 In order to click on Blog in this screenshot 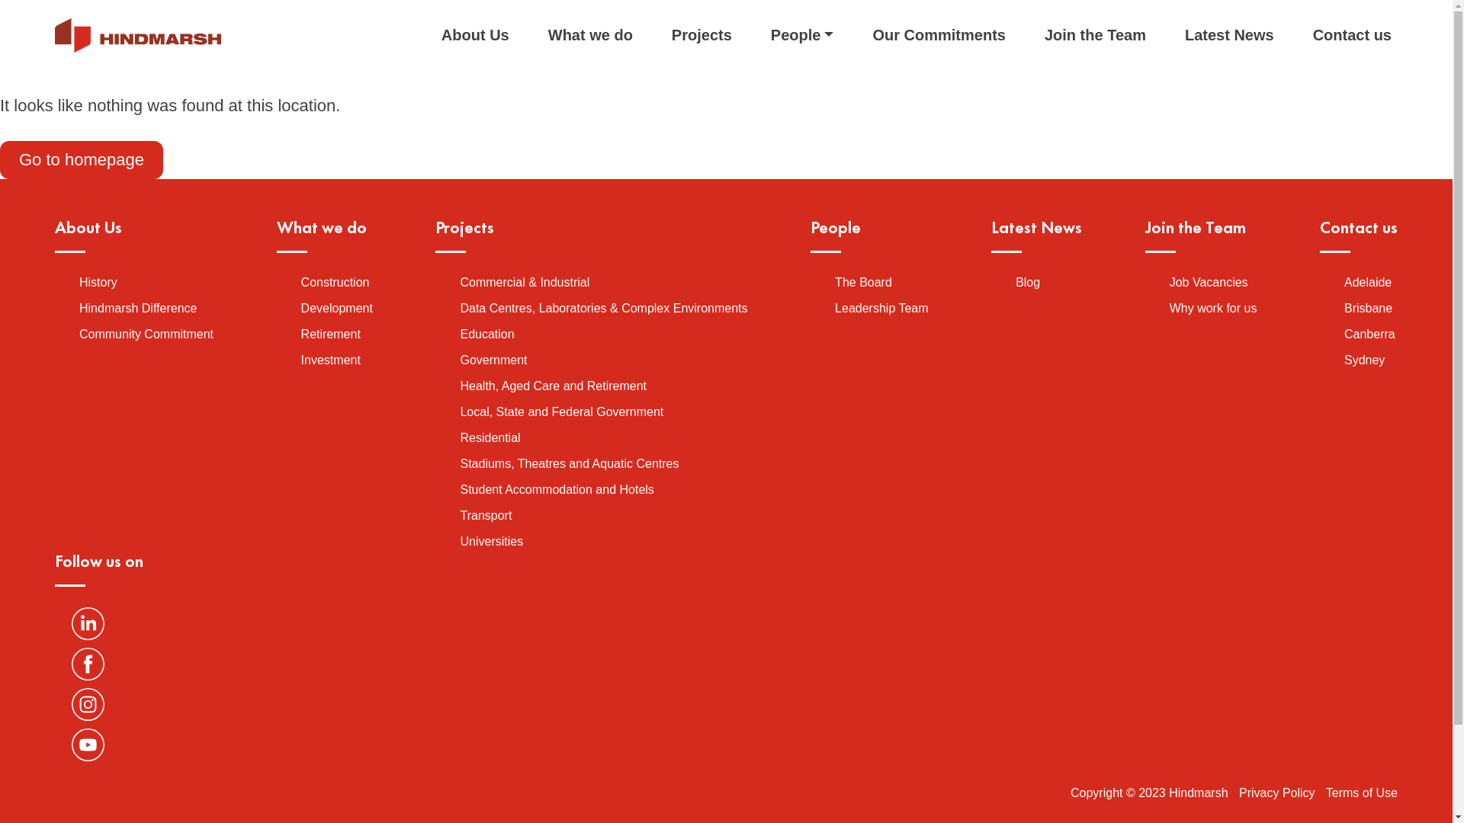, I will do `click(1028, 282)`.